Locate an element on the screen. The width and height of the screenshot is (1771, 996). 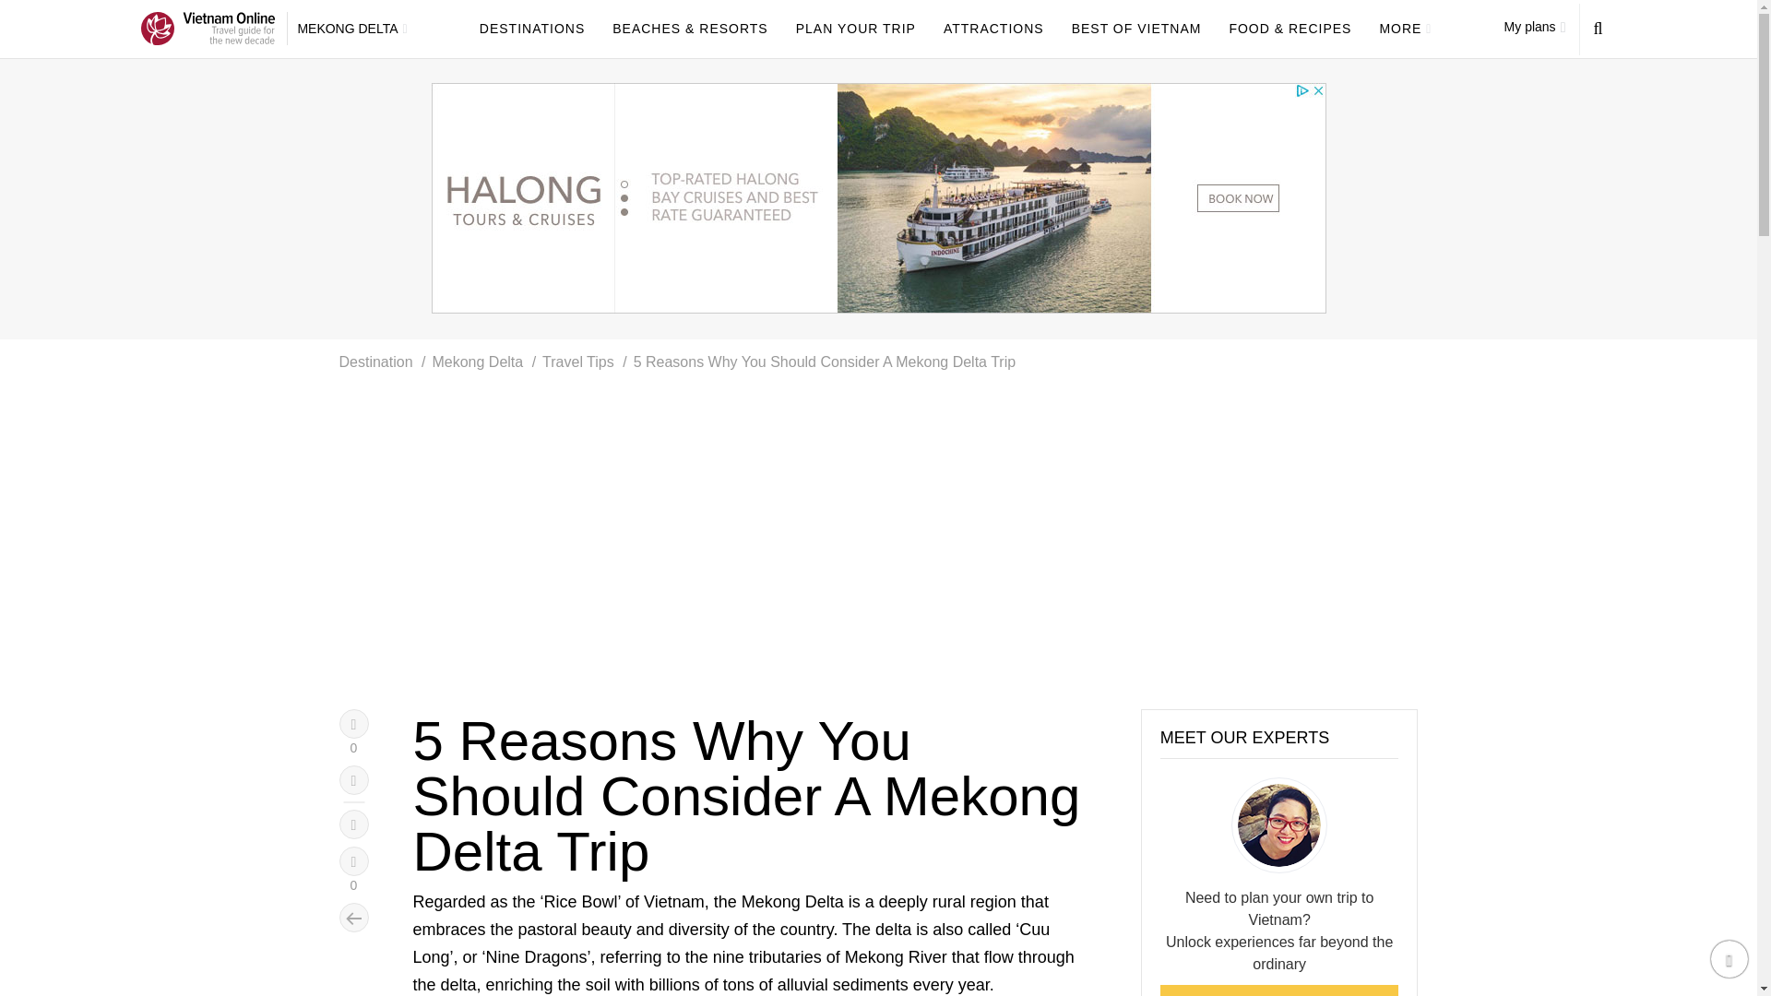
Travel Tips is located at coordinates (577, 362).